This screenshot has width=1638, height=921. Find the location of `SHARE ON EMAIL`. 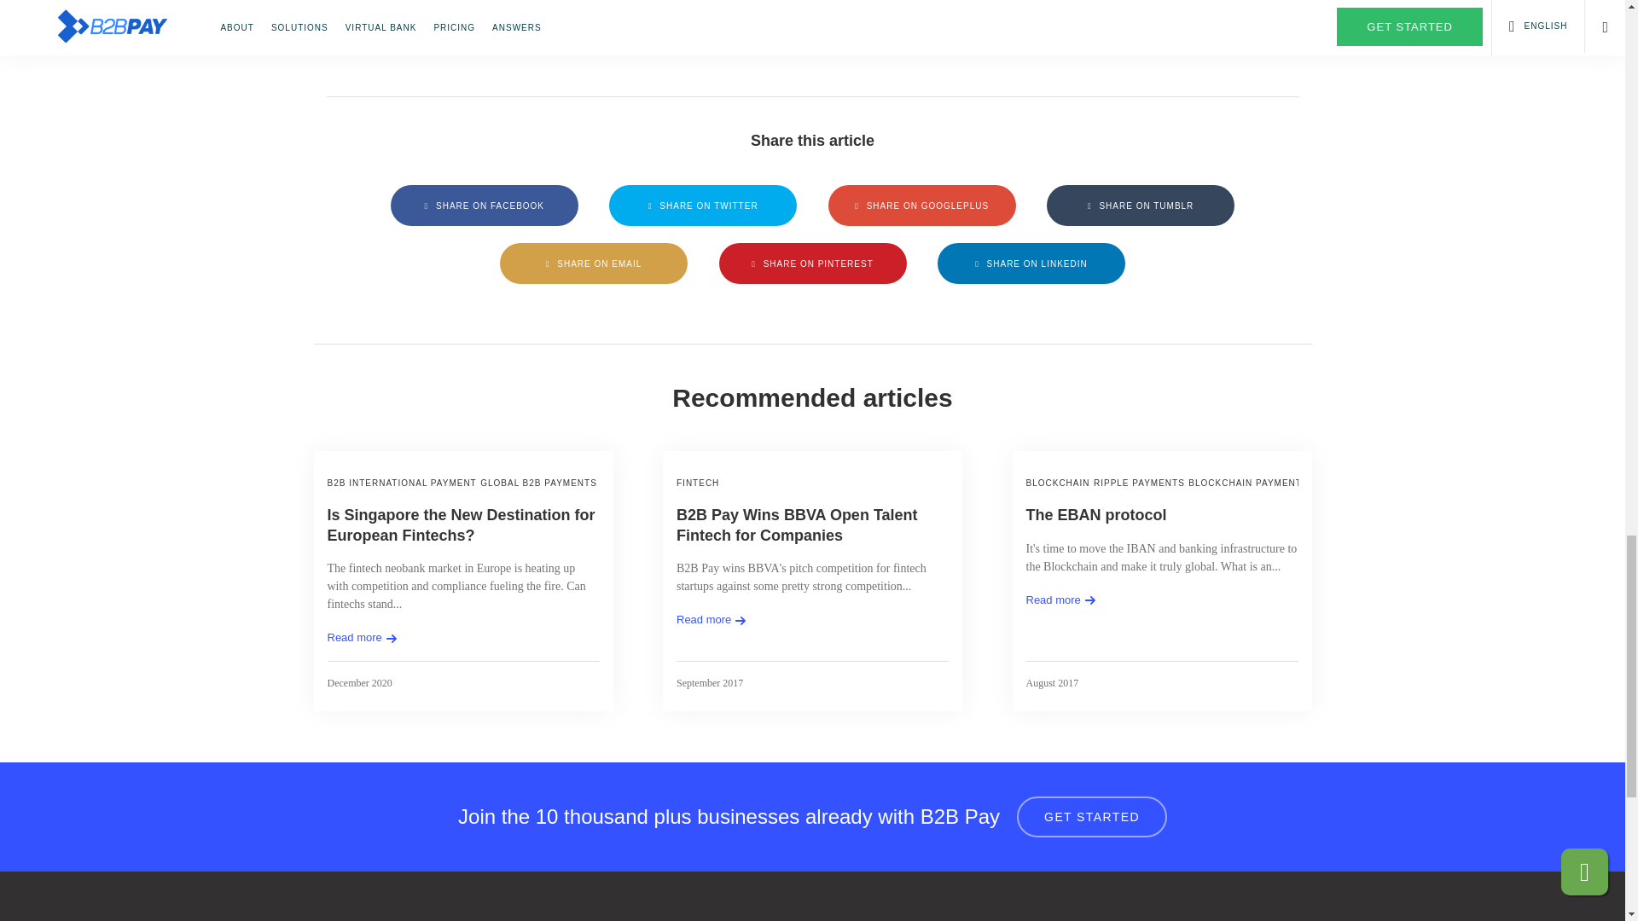

SHARE ON EMAIL is located at coordinates (594, 263).